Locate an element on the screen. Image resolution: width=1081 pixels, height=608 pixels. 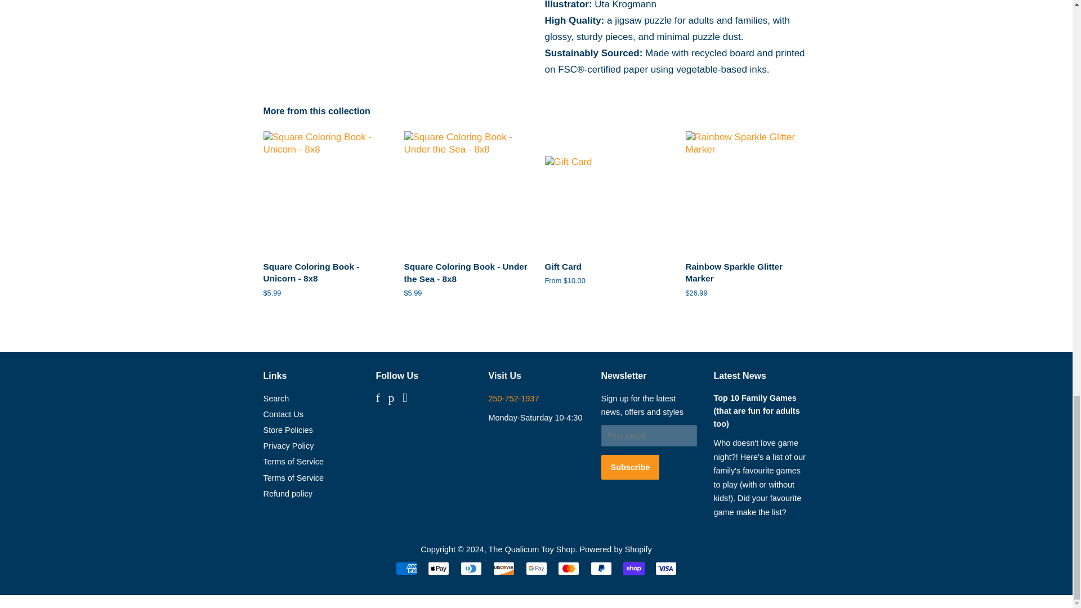
Mastercard is located at coordinates (569, 568).